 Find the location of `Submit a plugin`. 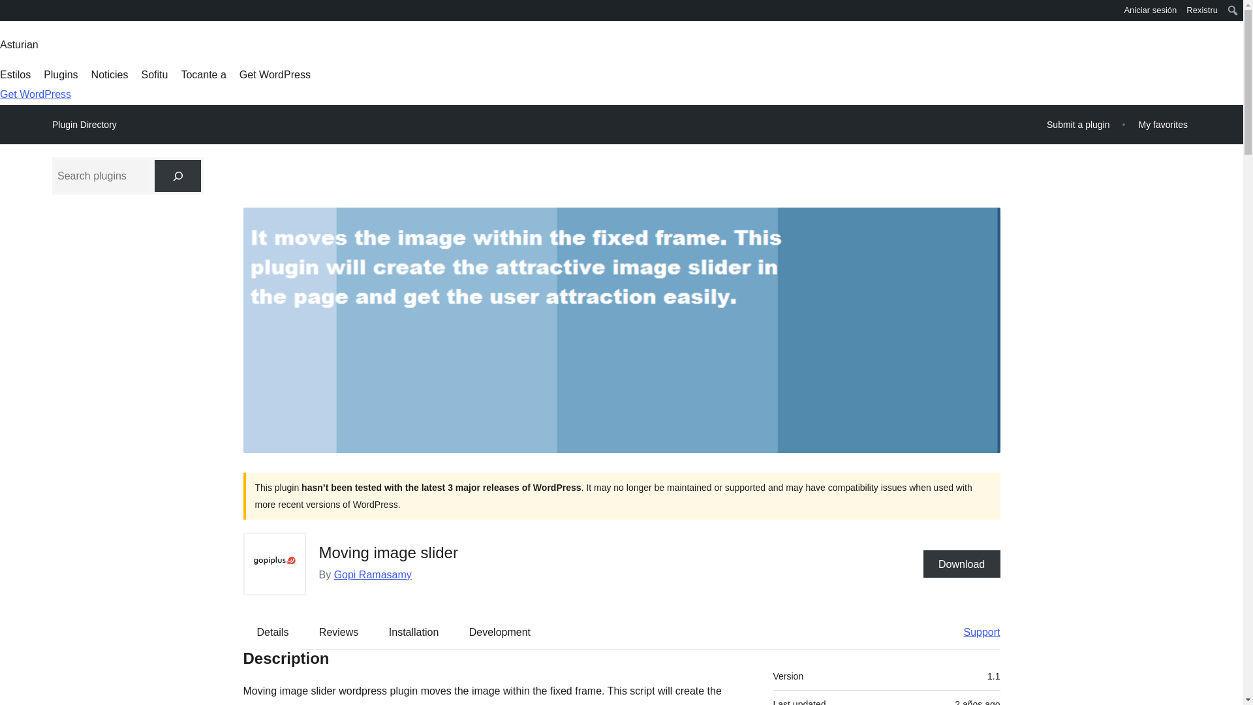

Submit a plugin is located at coordinates (1078, 124).